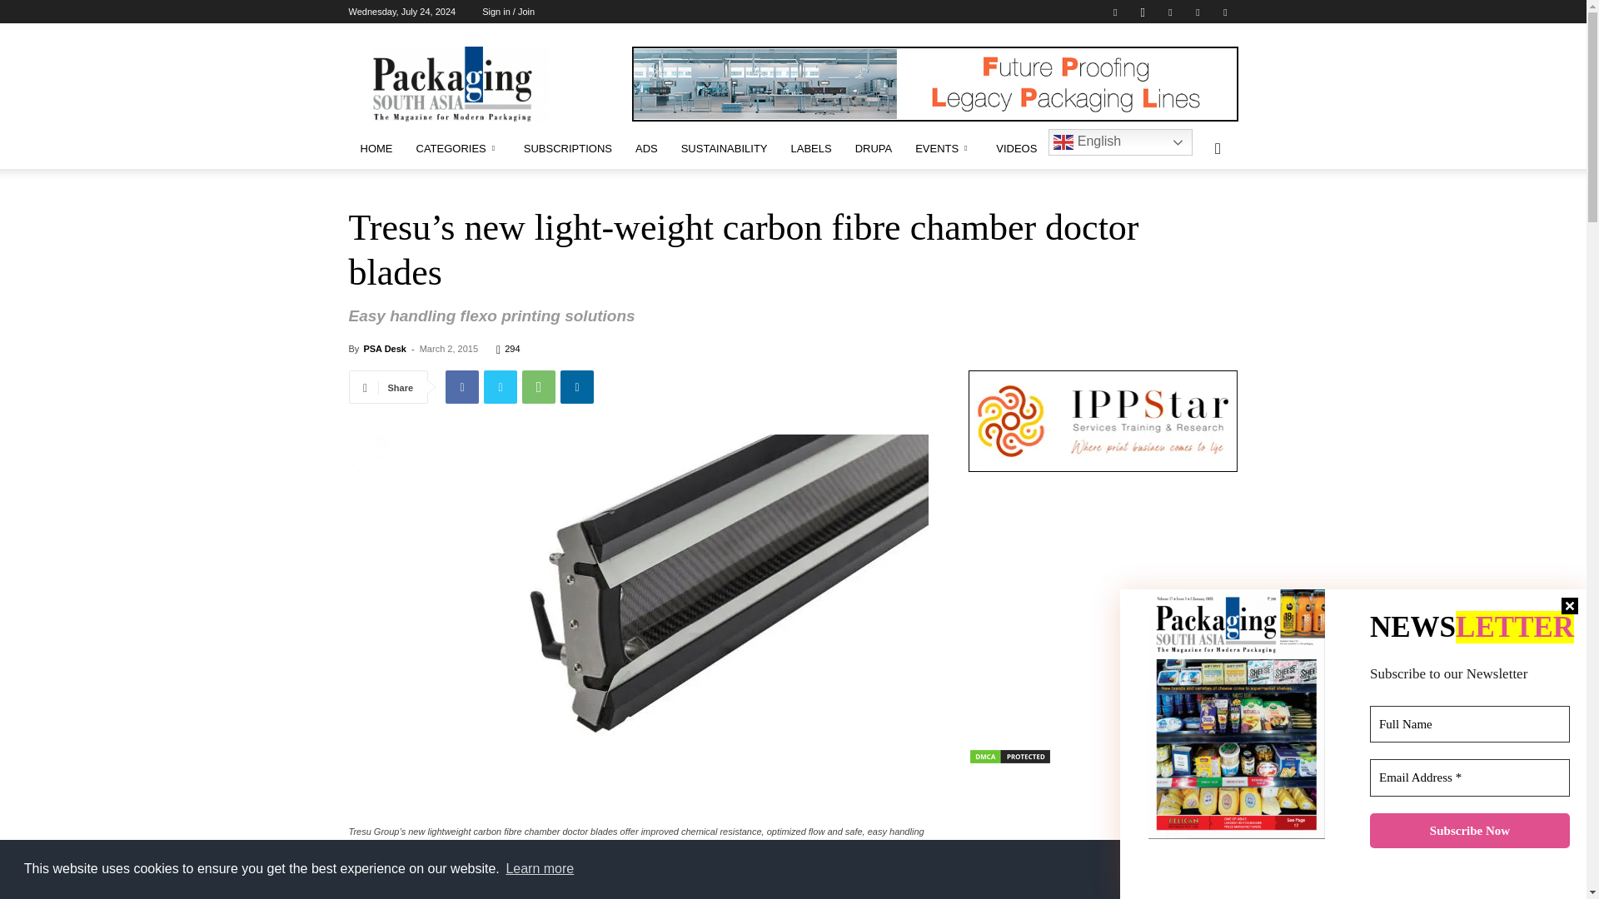 This screenshot has height=899, width=1599. Describe the element at coordinates (1224, 12) in the screenshot. I see `Youtube` at that location.